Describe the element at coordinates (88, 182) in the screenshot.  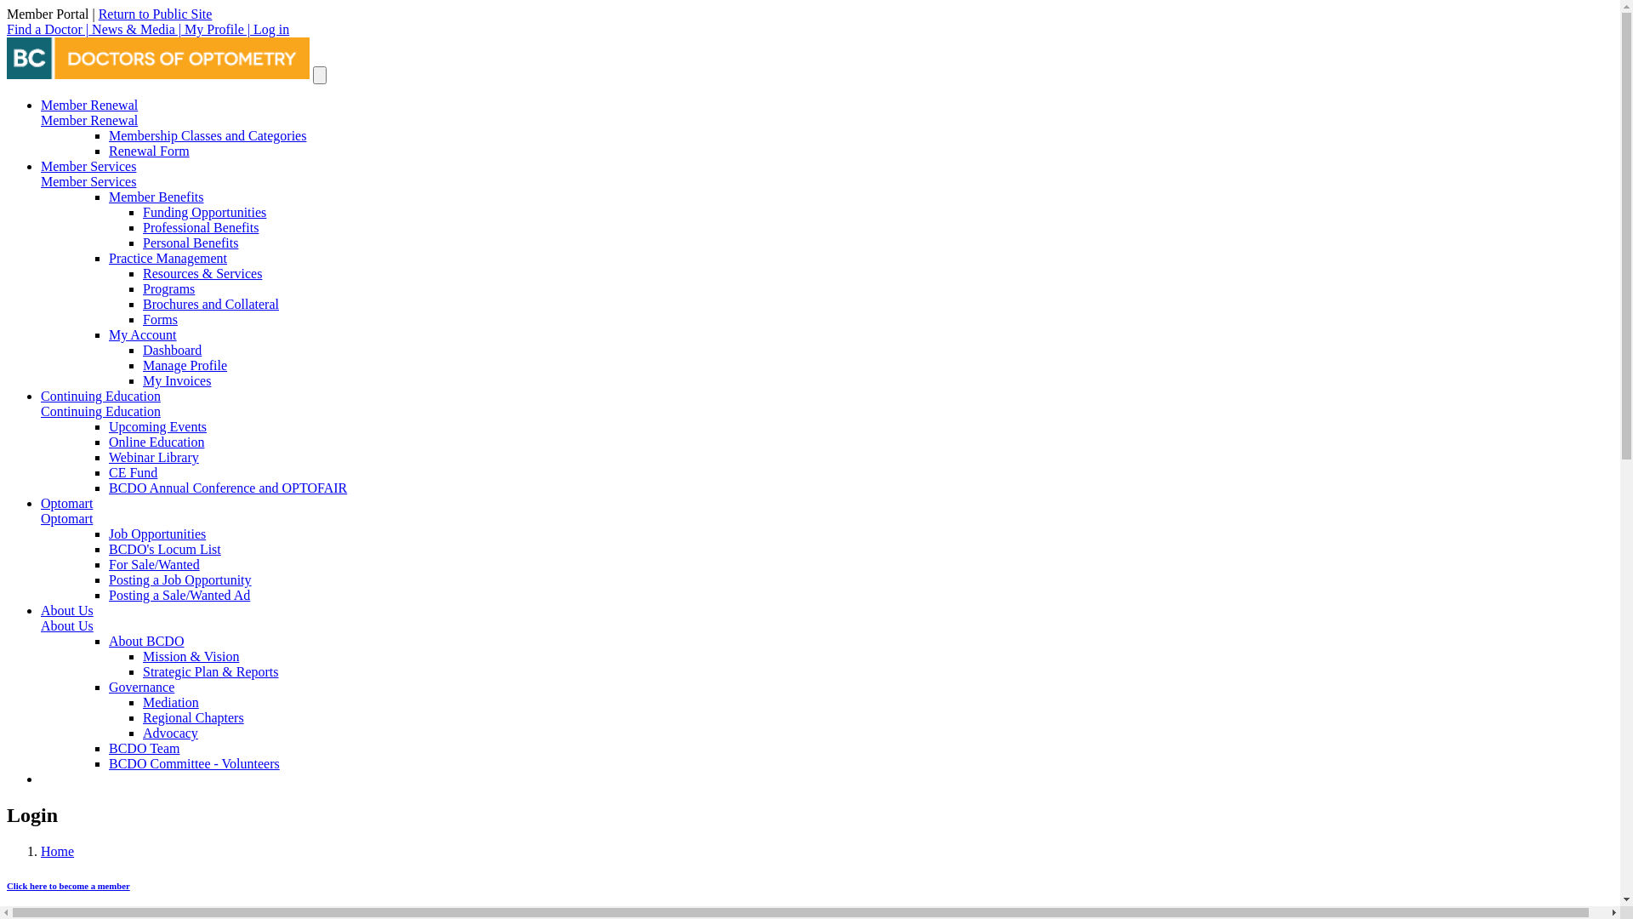
I see `Member Services` at that location.